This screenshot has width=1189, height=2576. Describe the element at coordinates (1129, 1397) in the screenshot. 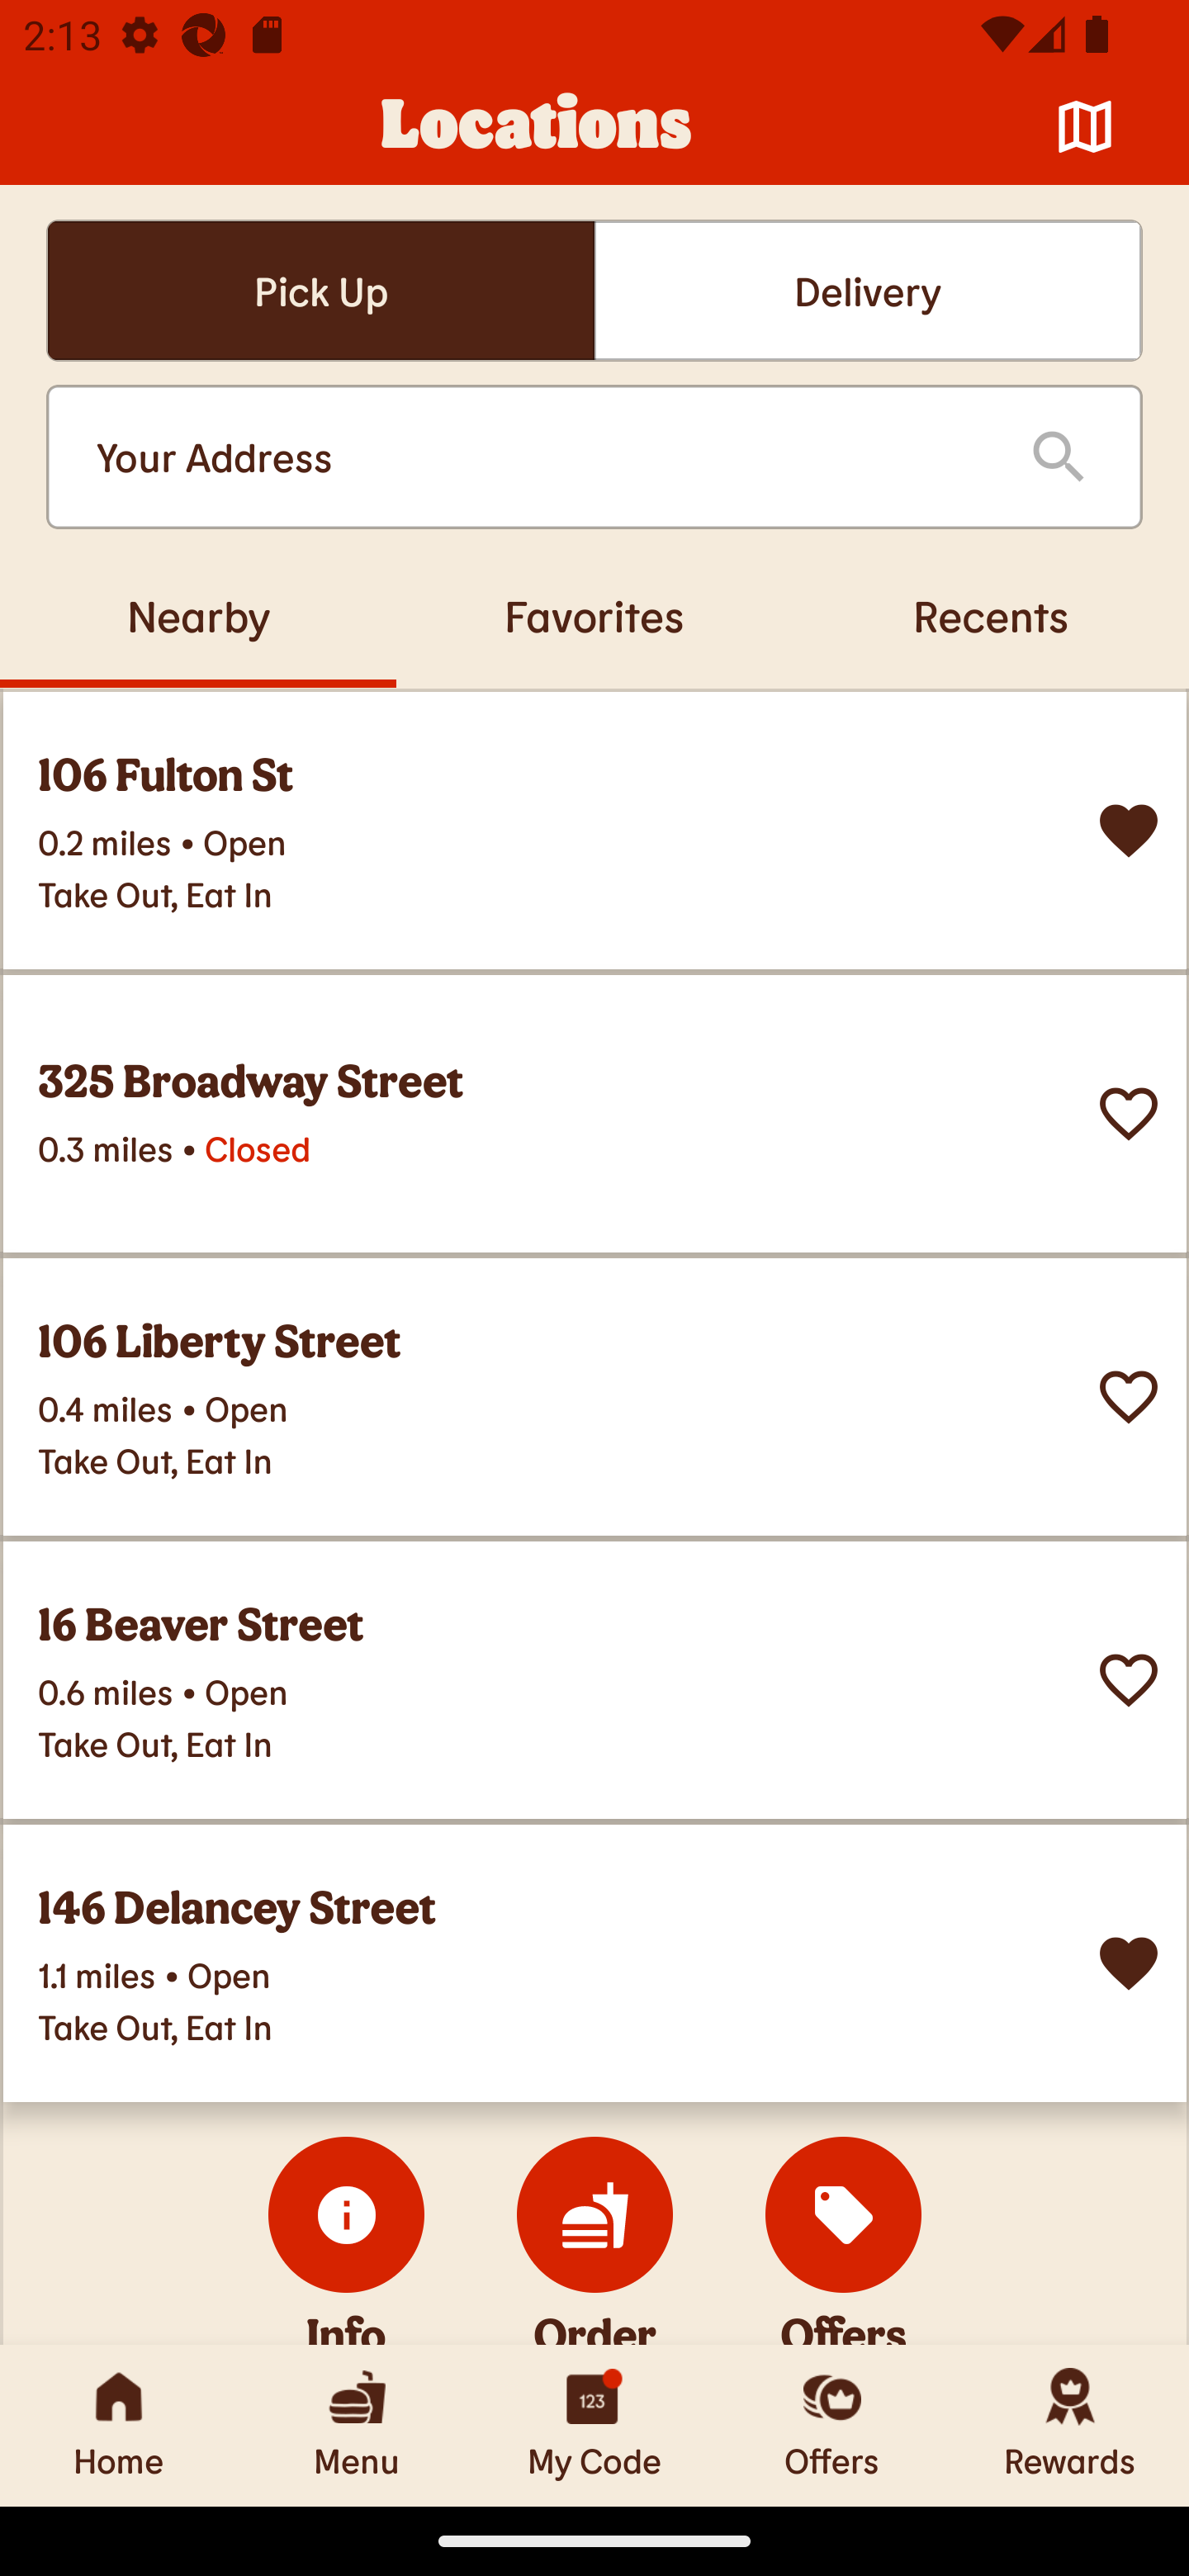

I see `Set this restaurant as a favorite ` at that location.